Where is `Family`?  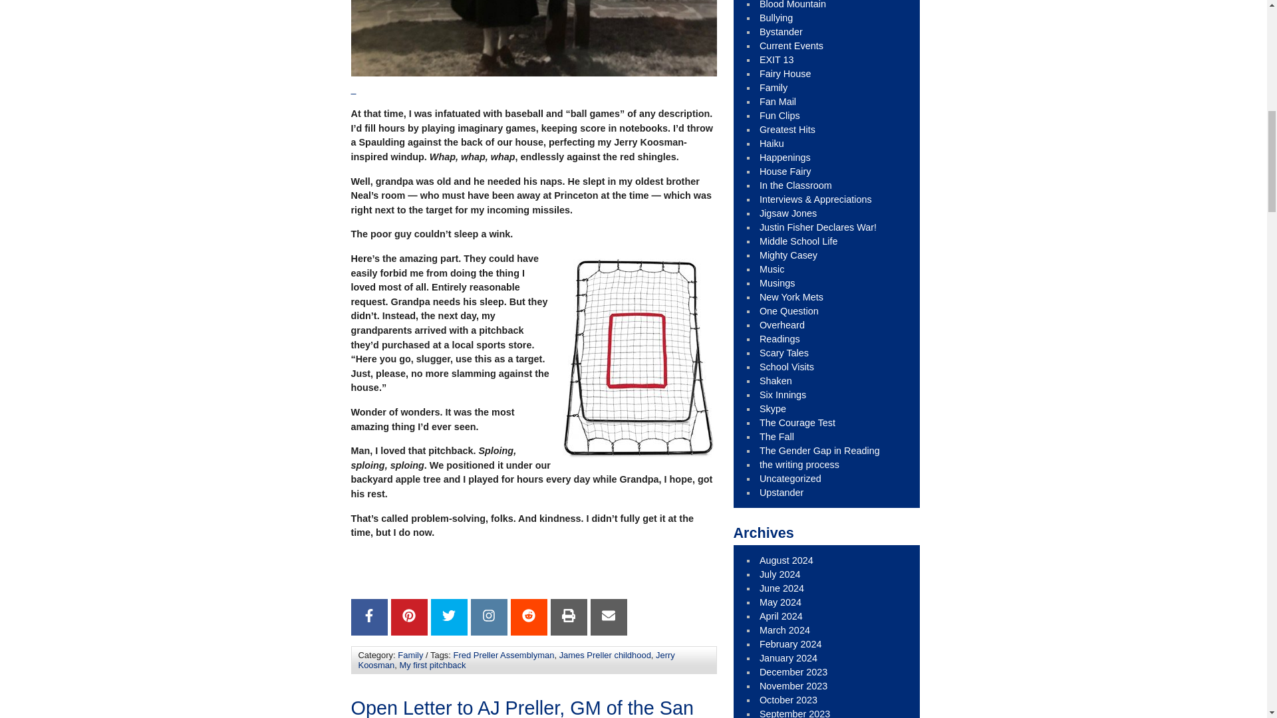 Family is located at coordinates (410, 655).